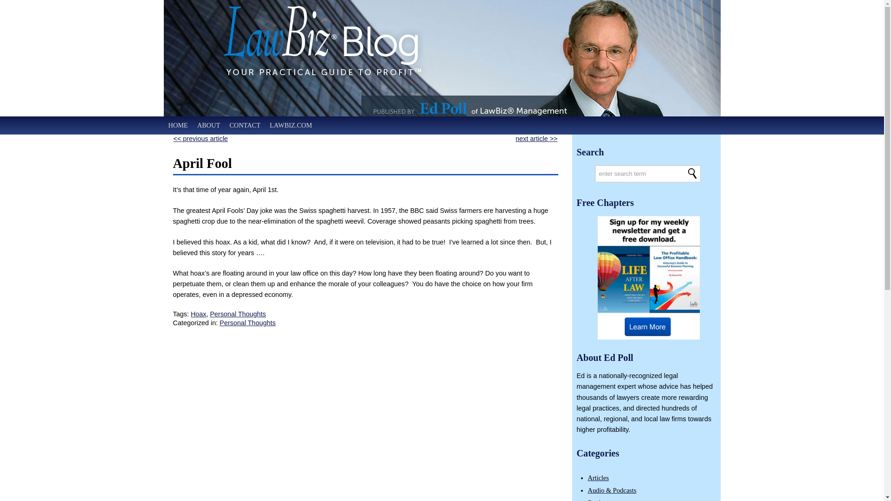 This screenshot has width=891, height=501. I want to click on ABOUT, so click(598, 477).